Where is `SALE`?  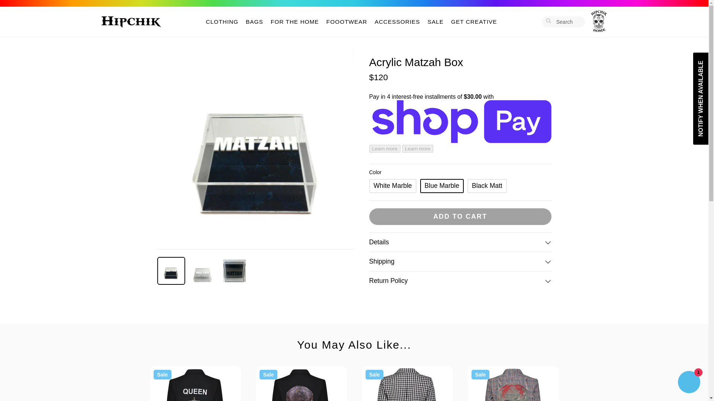 SALE is located at coordinates (436, 22).